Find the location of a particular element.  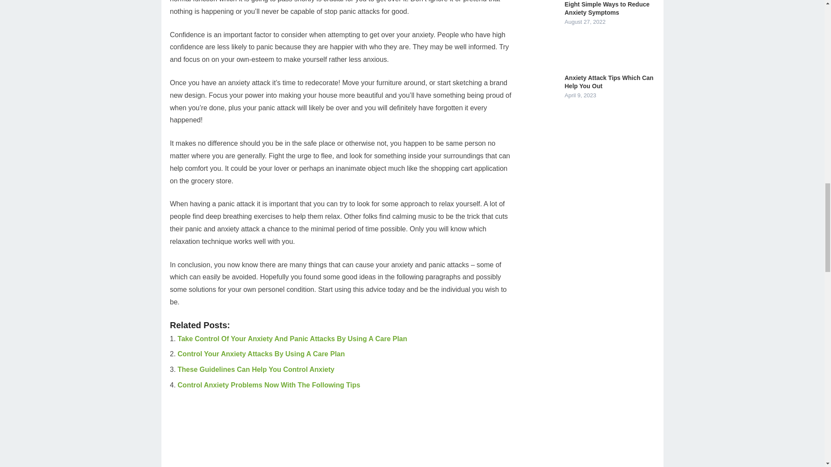

These Guidelines Can Help You Control Anxiety is located at coordinates (255, 369).